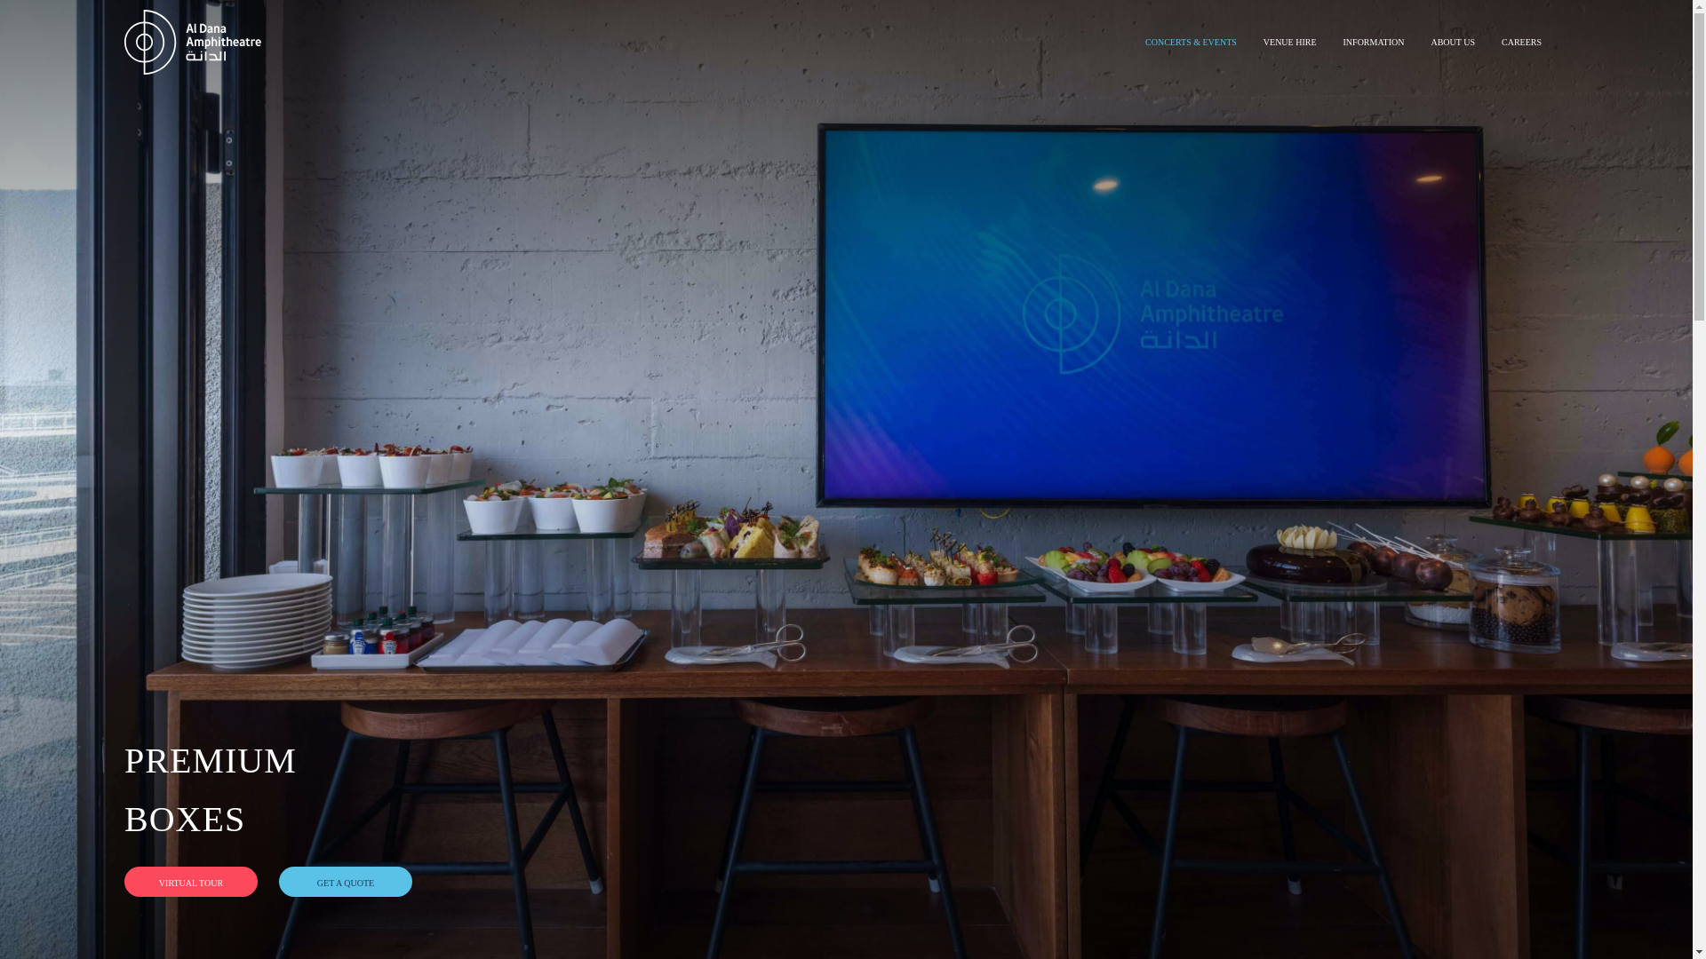  What do you see at coordinates (1290, 42) in the screenshot?
I see `VENUE HIRE` at bounding box center [1290, 42].